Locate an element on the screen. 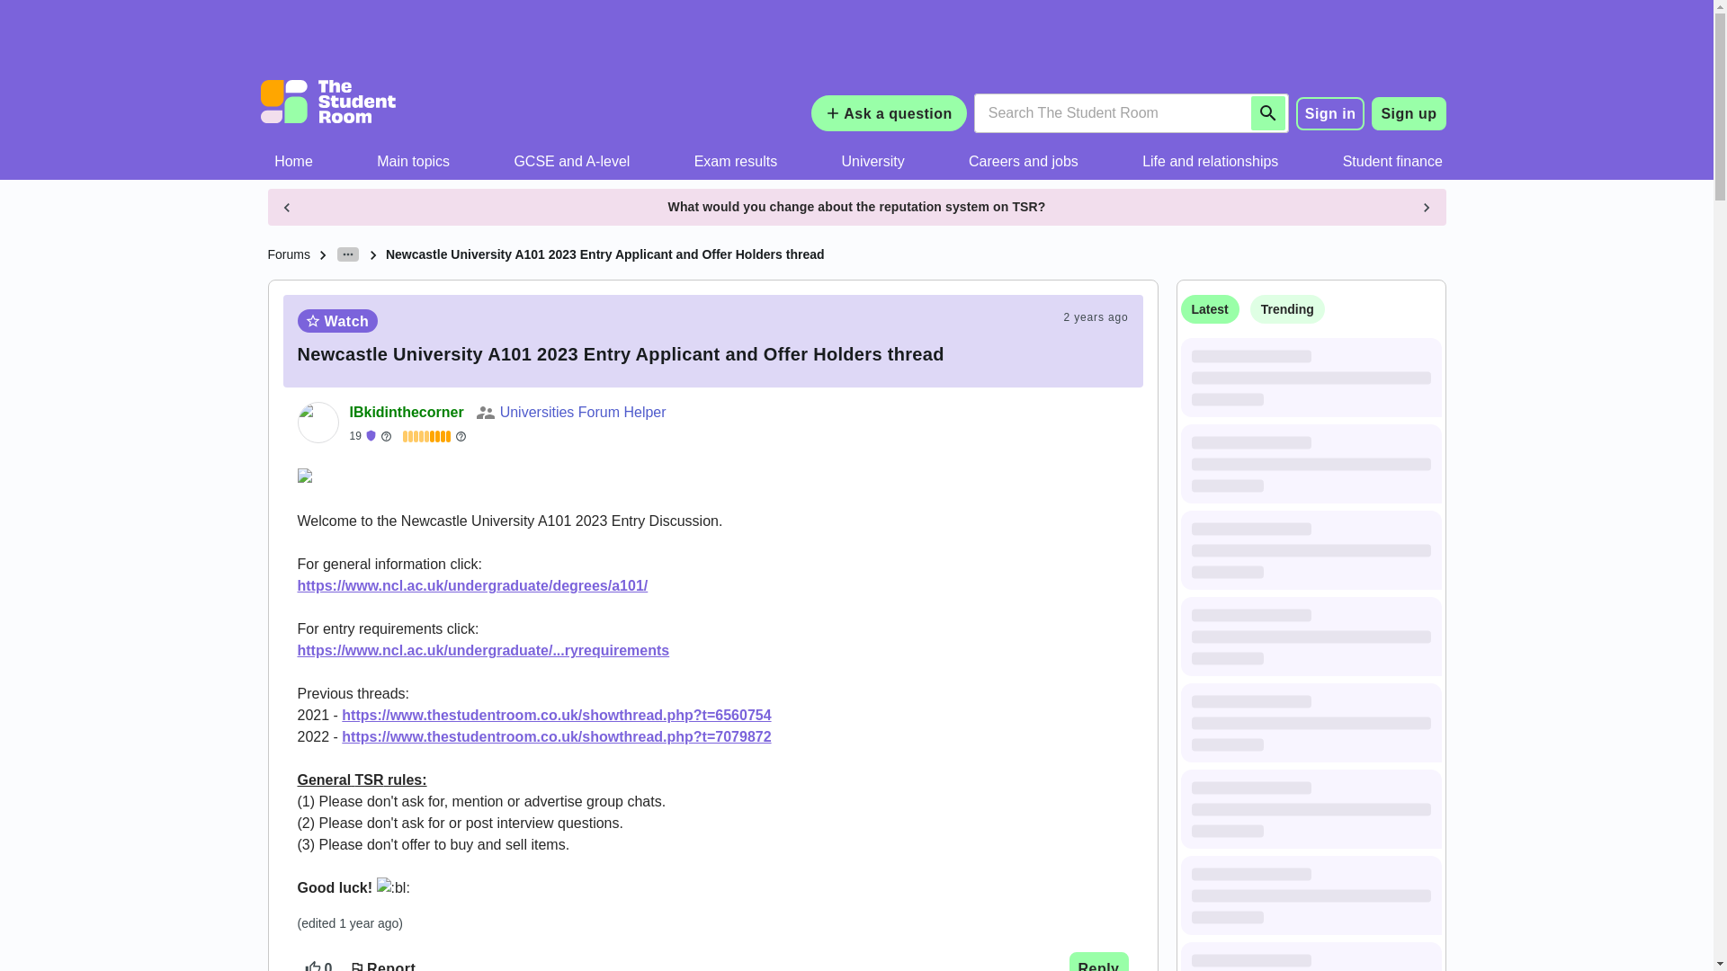  Sign in is located at coordinates (1331, 113).